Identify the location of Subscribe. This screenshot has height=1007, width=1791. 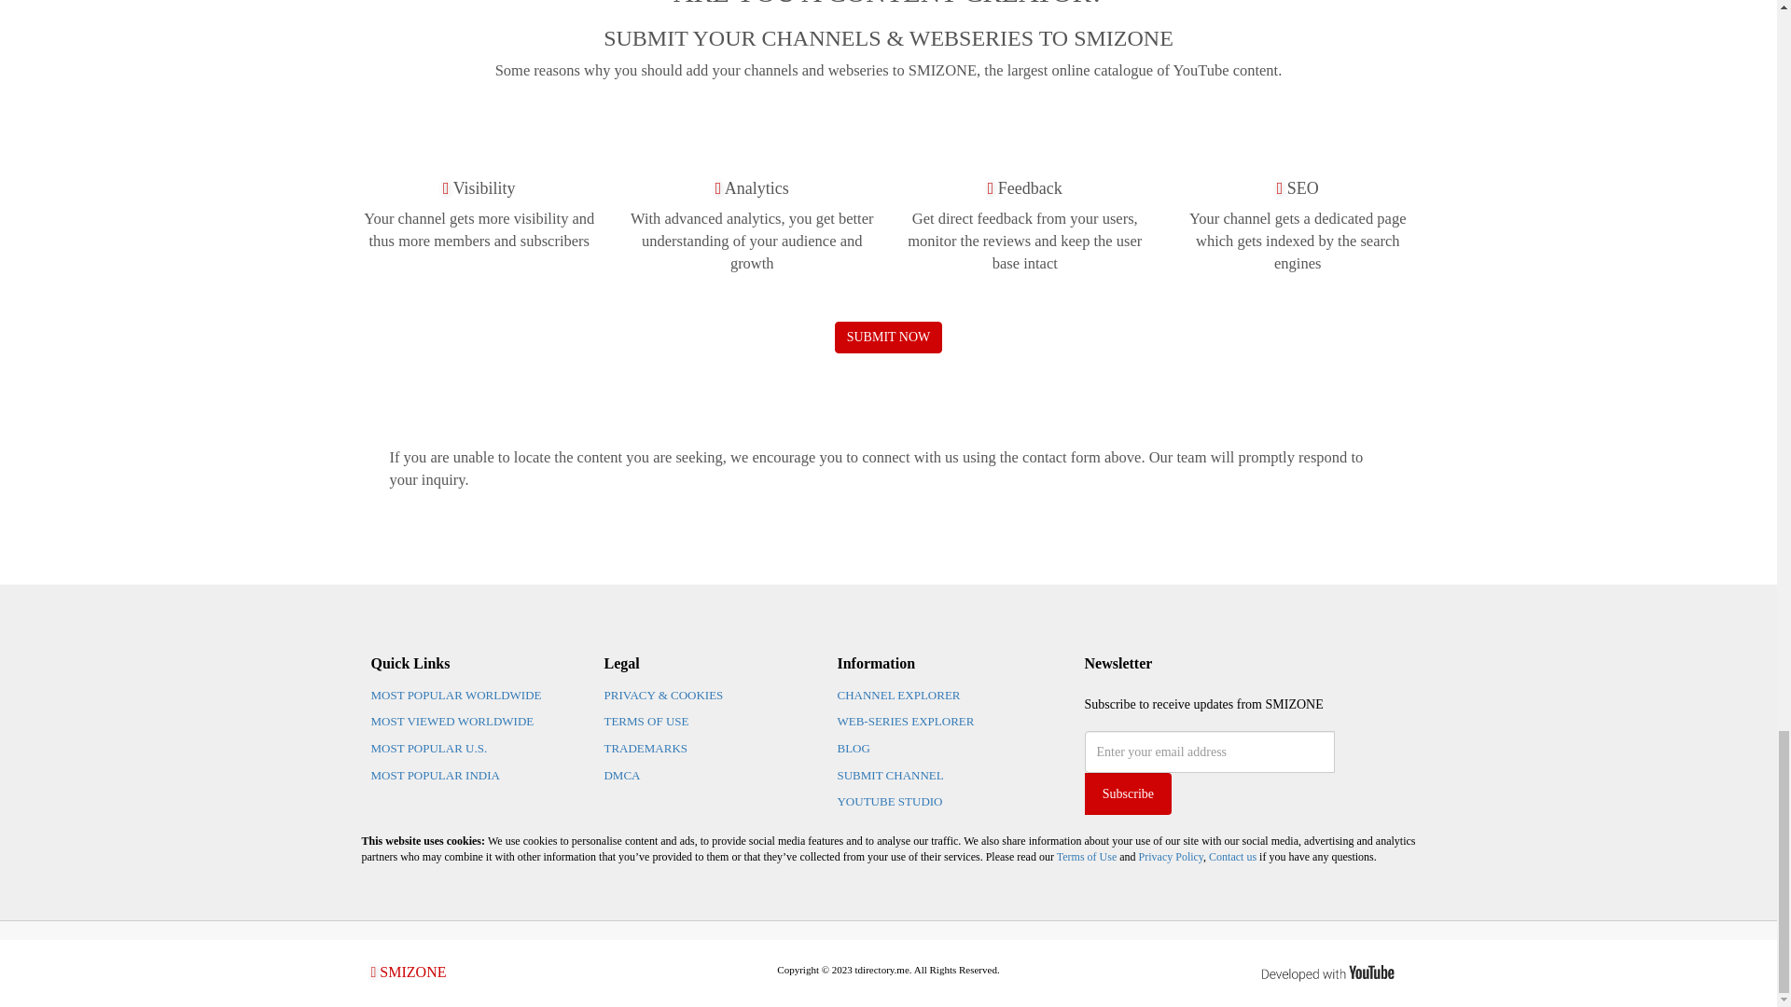
(1127, 793).